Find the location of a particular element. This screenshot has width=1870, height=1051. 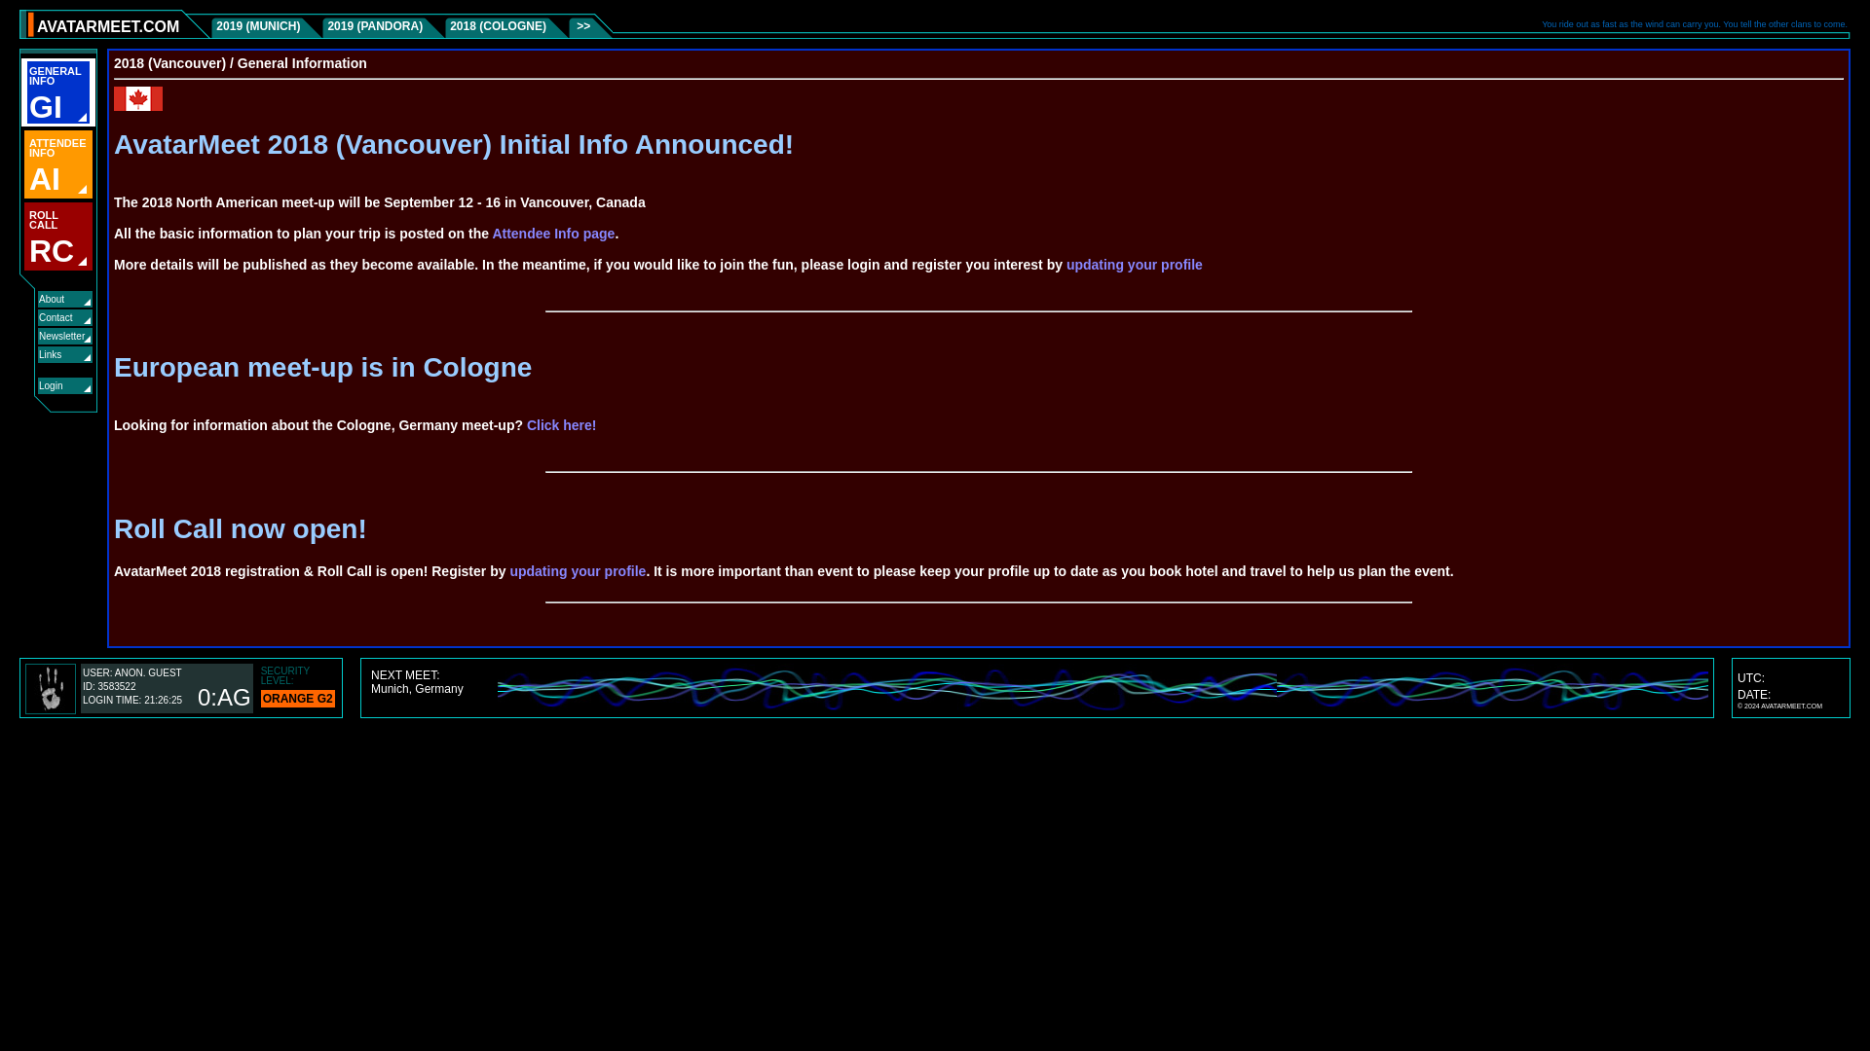

Login is located at coordinates (51, 334).